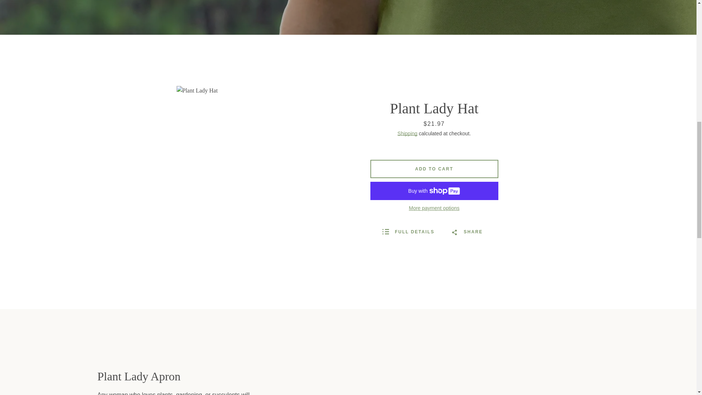 This screenshot has width=702, height=395. What do you see at coordinates (434, 208) in the screenshot?
I see `More payment options` at bounding box center [434, 208].